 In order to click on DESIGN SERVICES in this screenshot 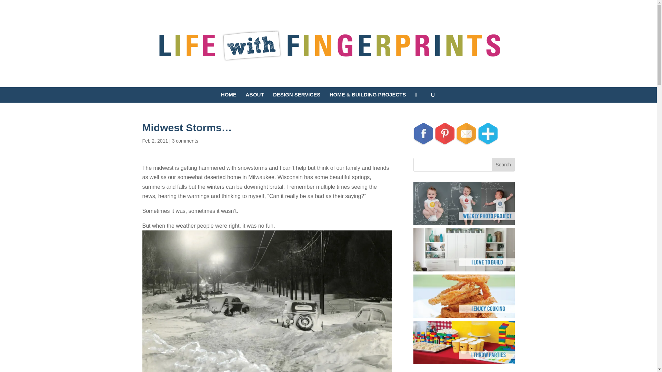, I will do `click(297, 97)`.